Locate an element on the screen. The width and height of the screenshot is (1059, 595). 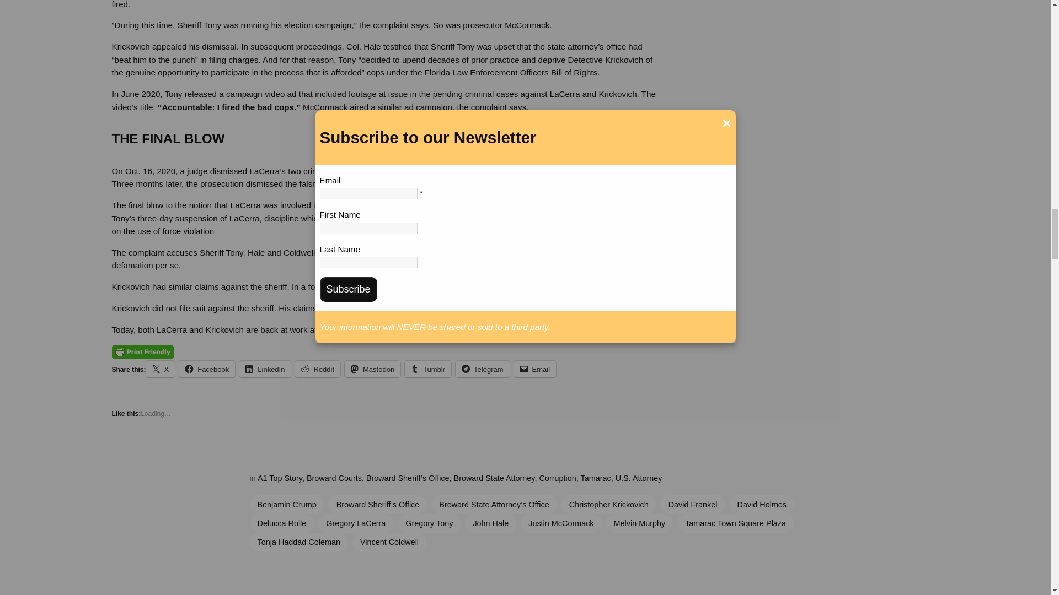
Click to share on LinkedIn is located at coordinates (265, 369).